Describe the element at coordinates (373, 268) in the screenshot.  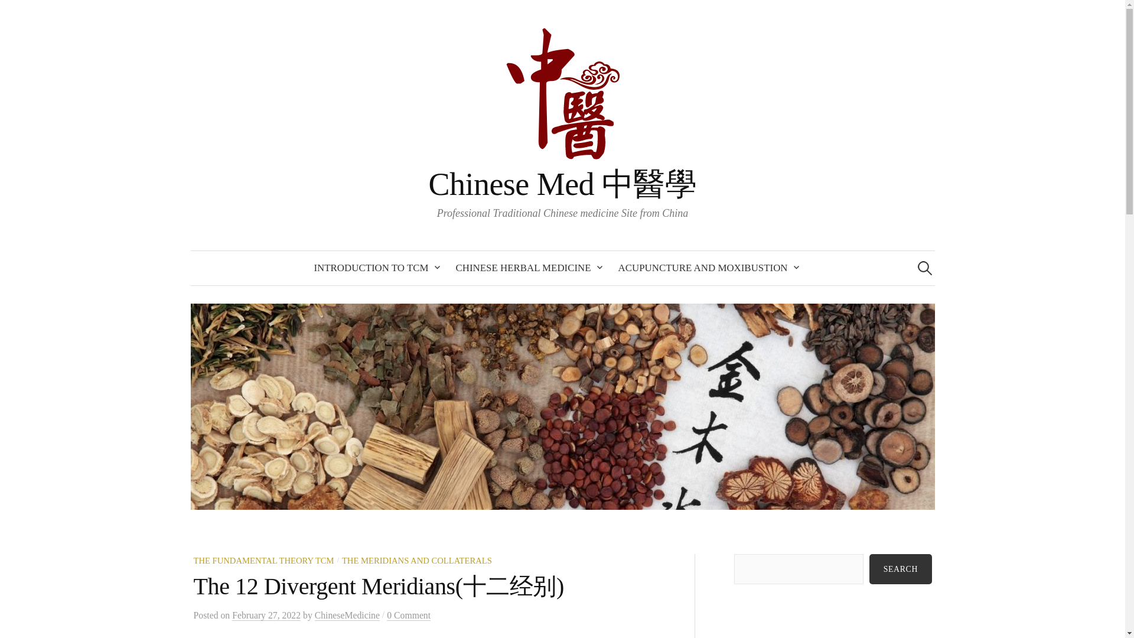
I see `INTRODUCTION TO TCM` at that location.